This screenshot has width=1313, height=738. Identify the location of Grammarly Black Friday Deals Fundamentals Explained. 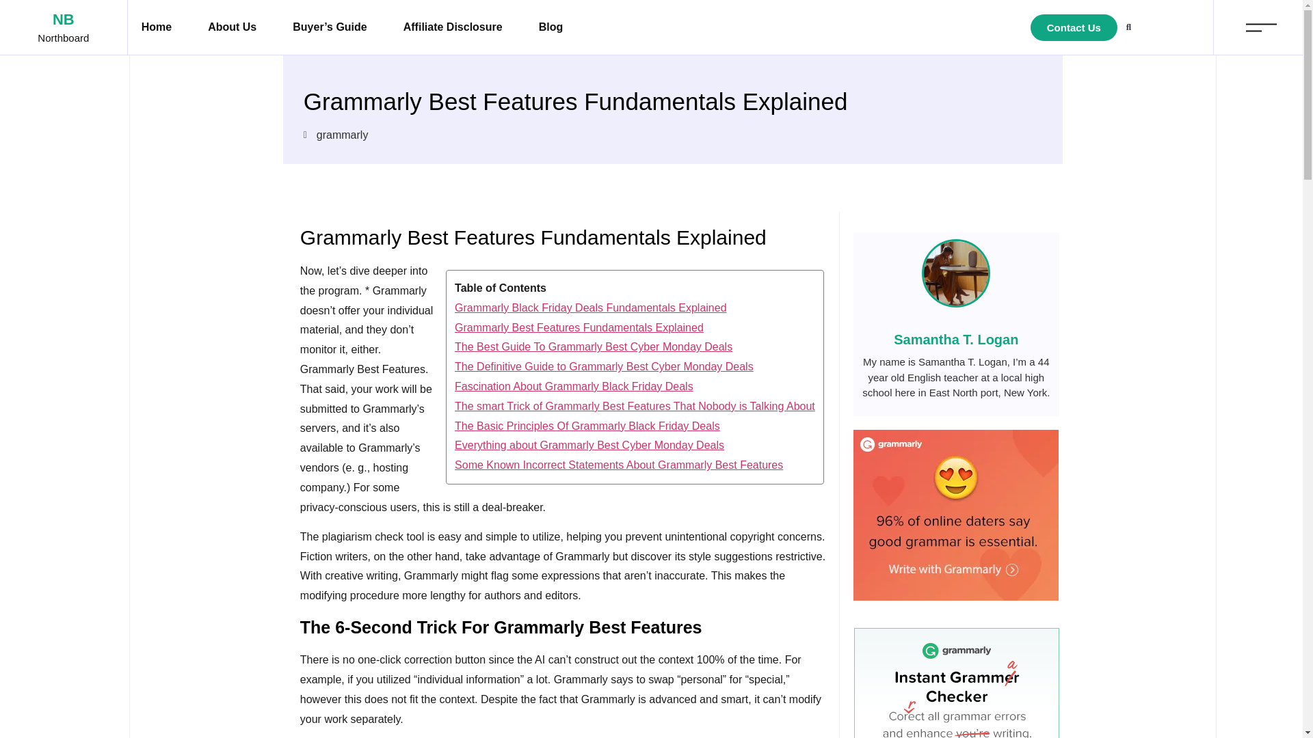
(635, 308).